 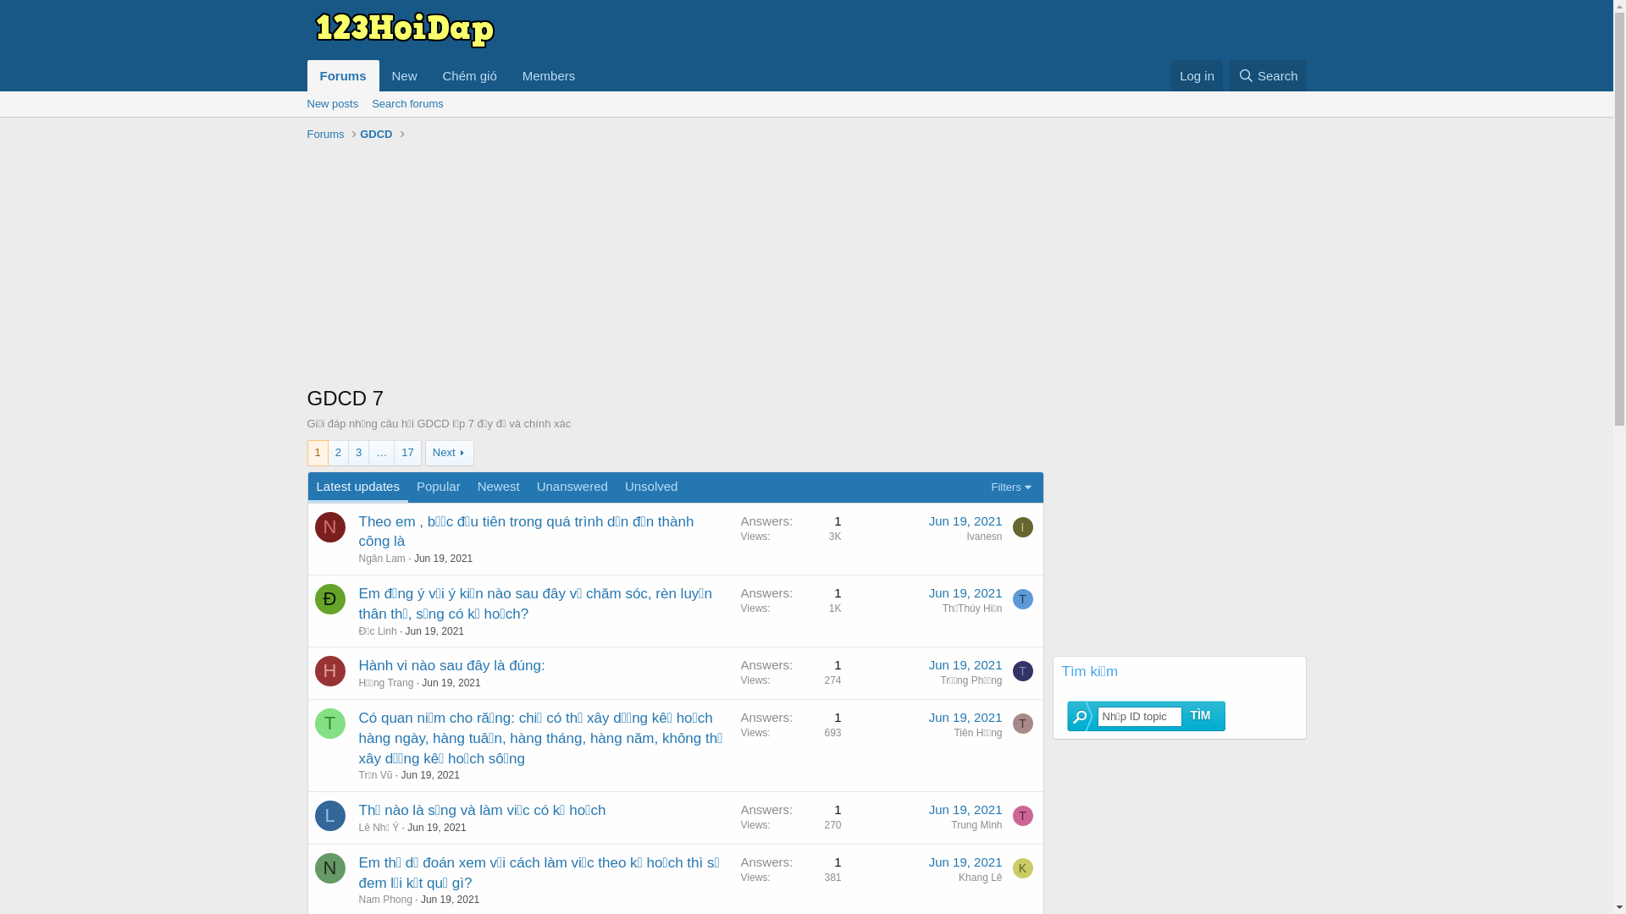 What do you see at coordinates (332, 104) in the screenshot?
I see `New posts` at bounding box center [332, 104].